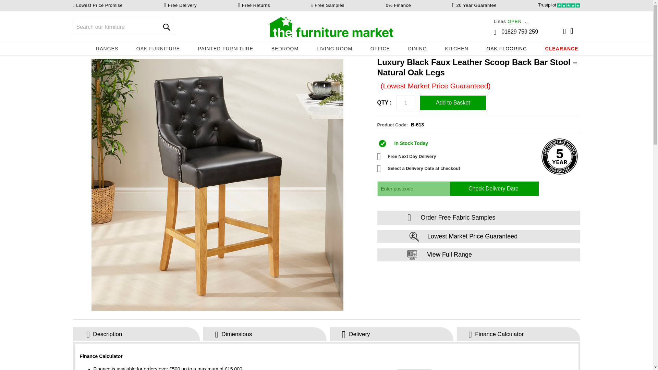 The image size is (658, 370). What do you see at coordinates (478, 143) in the screenshot?
I see `Availability` at bounding box center [478, 143].